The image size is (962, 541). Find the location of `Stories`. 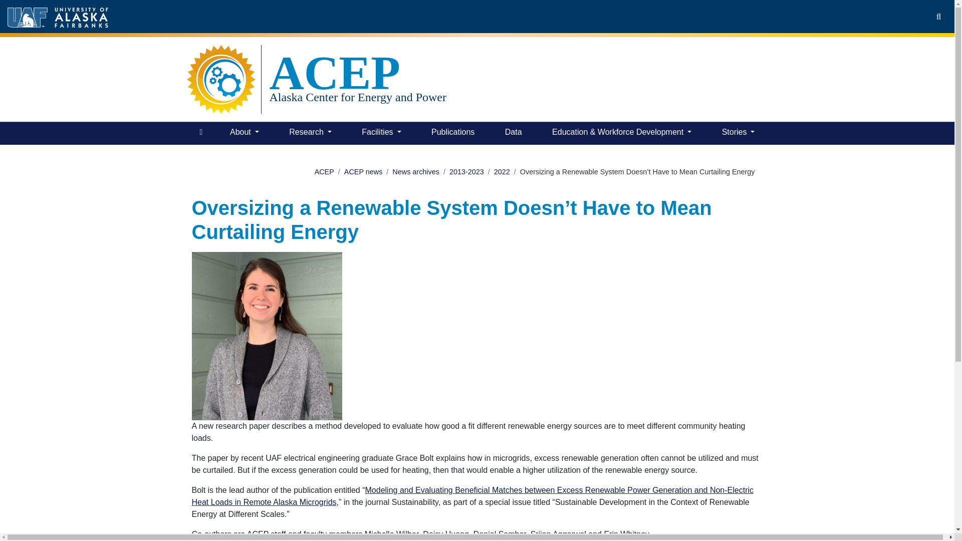

Stories is located at coordinates (738, 133).